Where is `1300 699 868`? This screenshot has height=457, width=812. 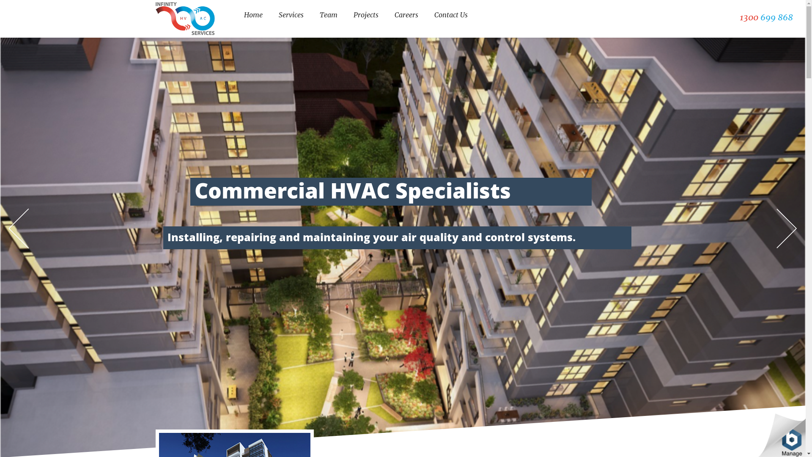
1300 699 868 is located at coordinates (766, 17).